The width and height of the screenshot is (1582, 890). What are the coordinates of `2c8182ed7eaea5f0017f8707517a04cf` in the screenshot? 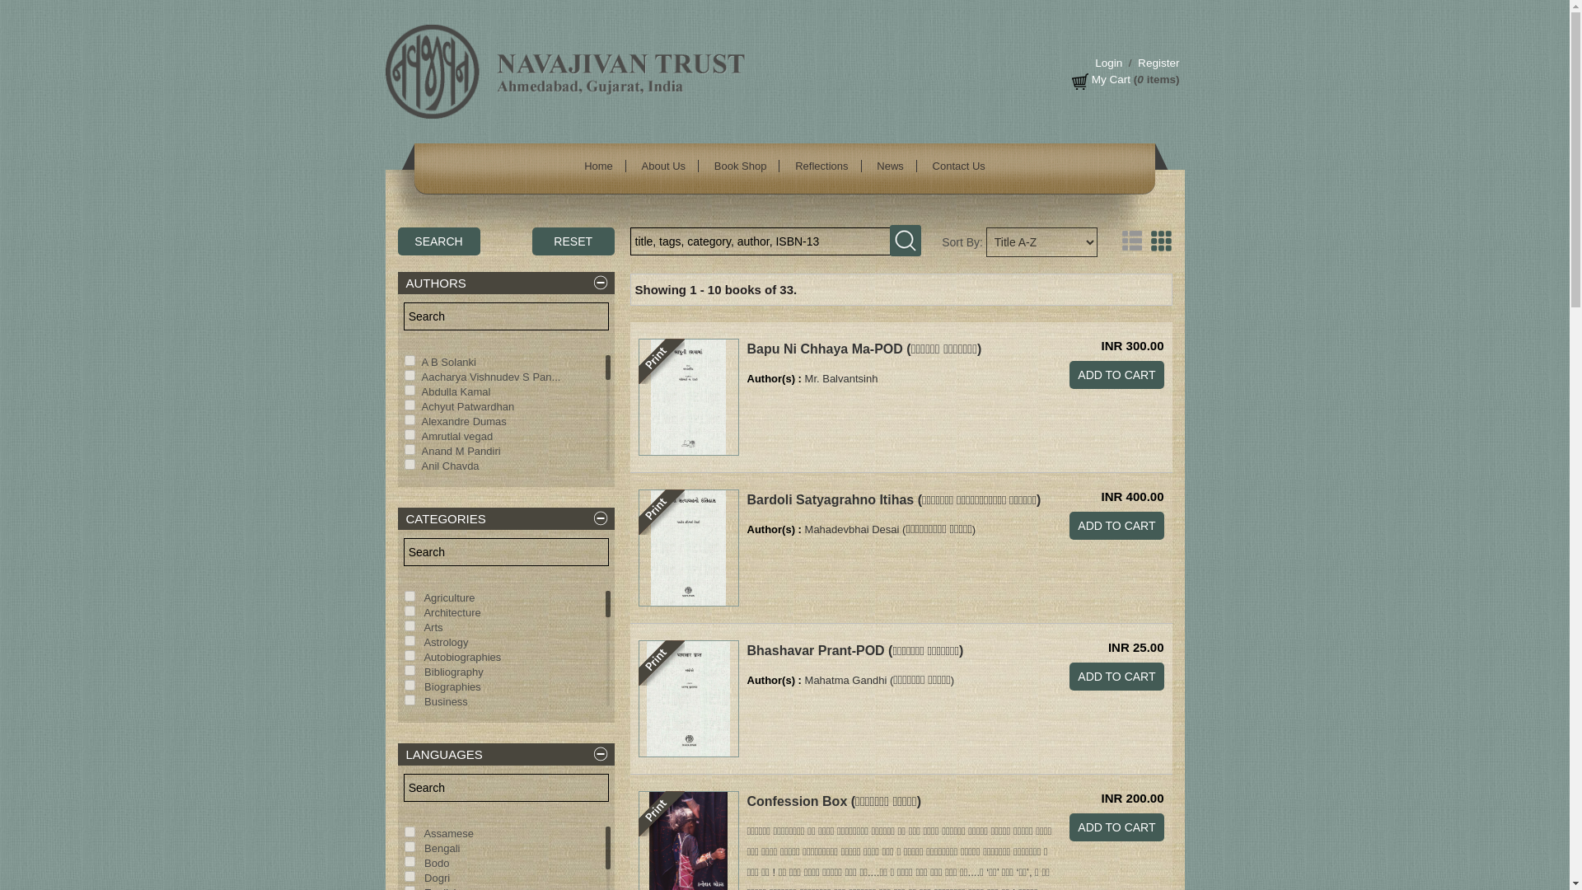 It's located at (409, 465).